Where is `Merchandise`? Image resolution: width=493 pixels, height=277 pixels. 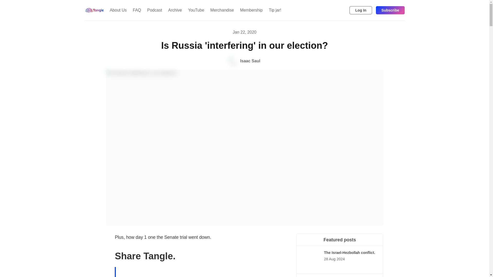 Merchandise is located at coordinates (222, 10).